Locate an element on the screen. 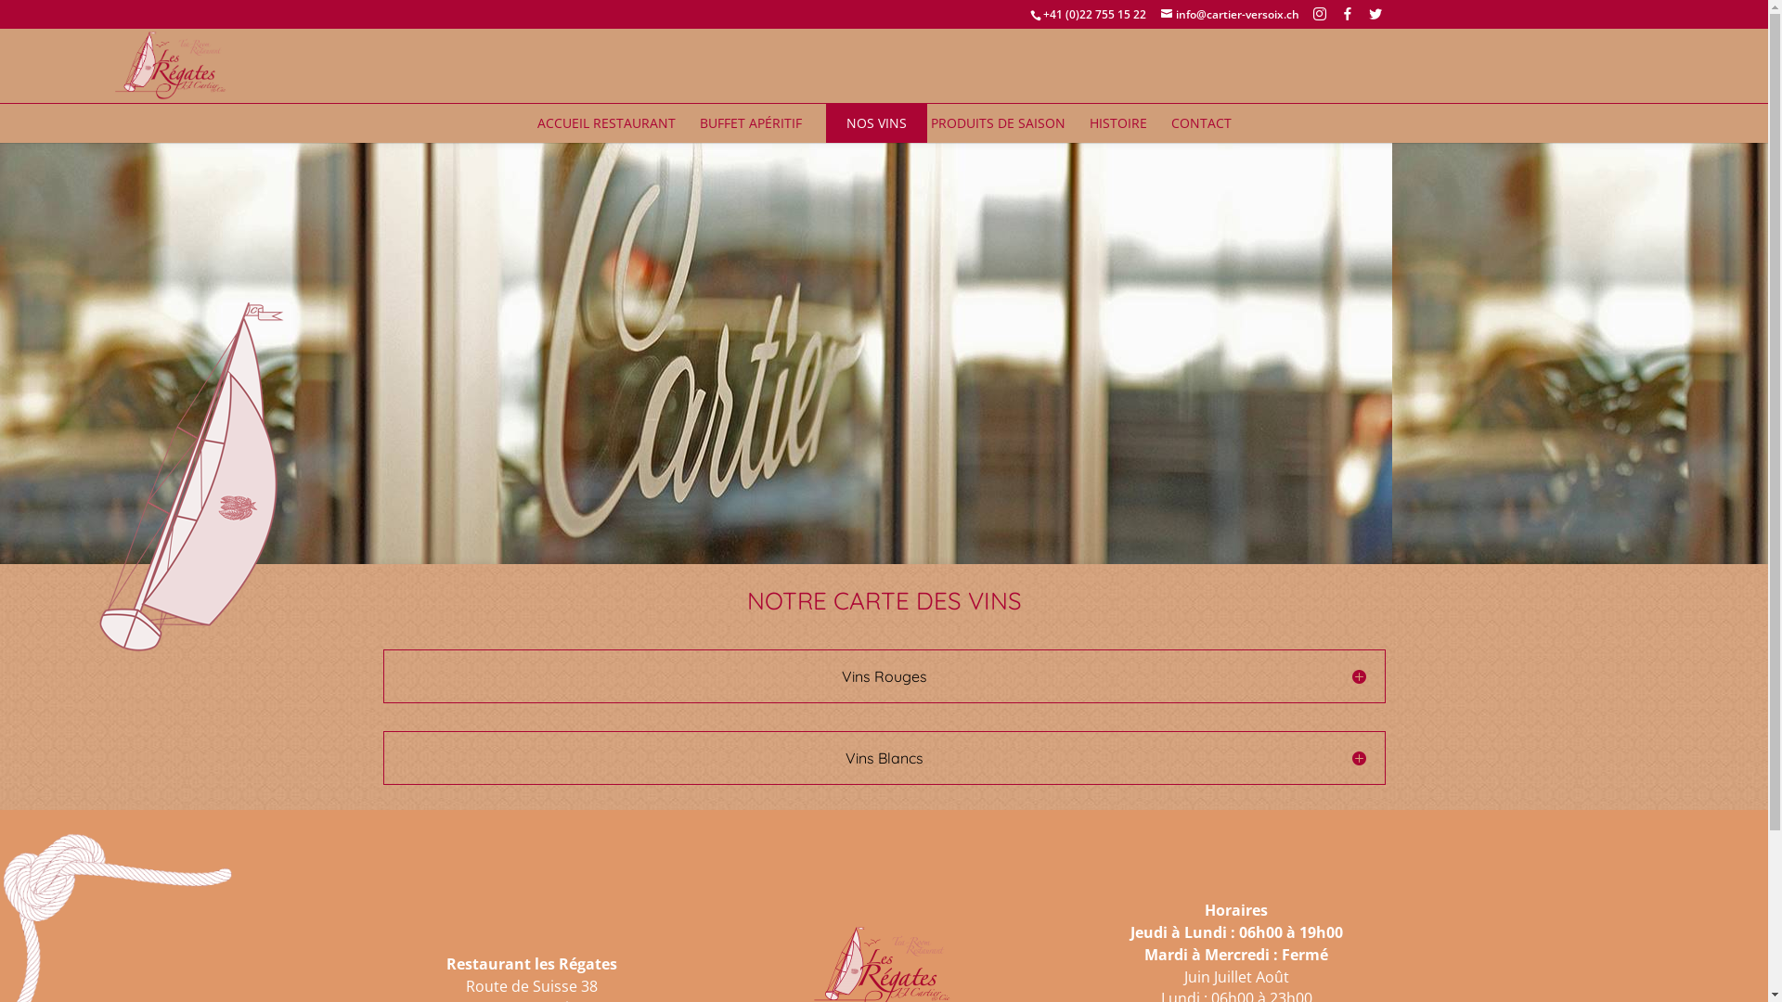 Image resolution: width=1782 pixels, height=1002 pixels. CONTACT is located at coordinates (1201, 123).